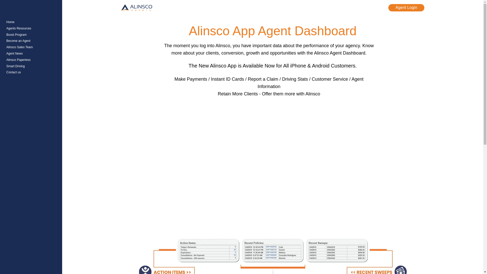 The image size is (487, 274). Describe the element at coordinates (32, 60) in the screenshot. I see `Alinsco Paperless` at that location.